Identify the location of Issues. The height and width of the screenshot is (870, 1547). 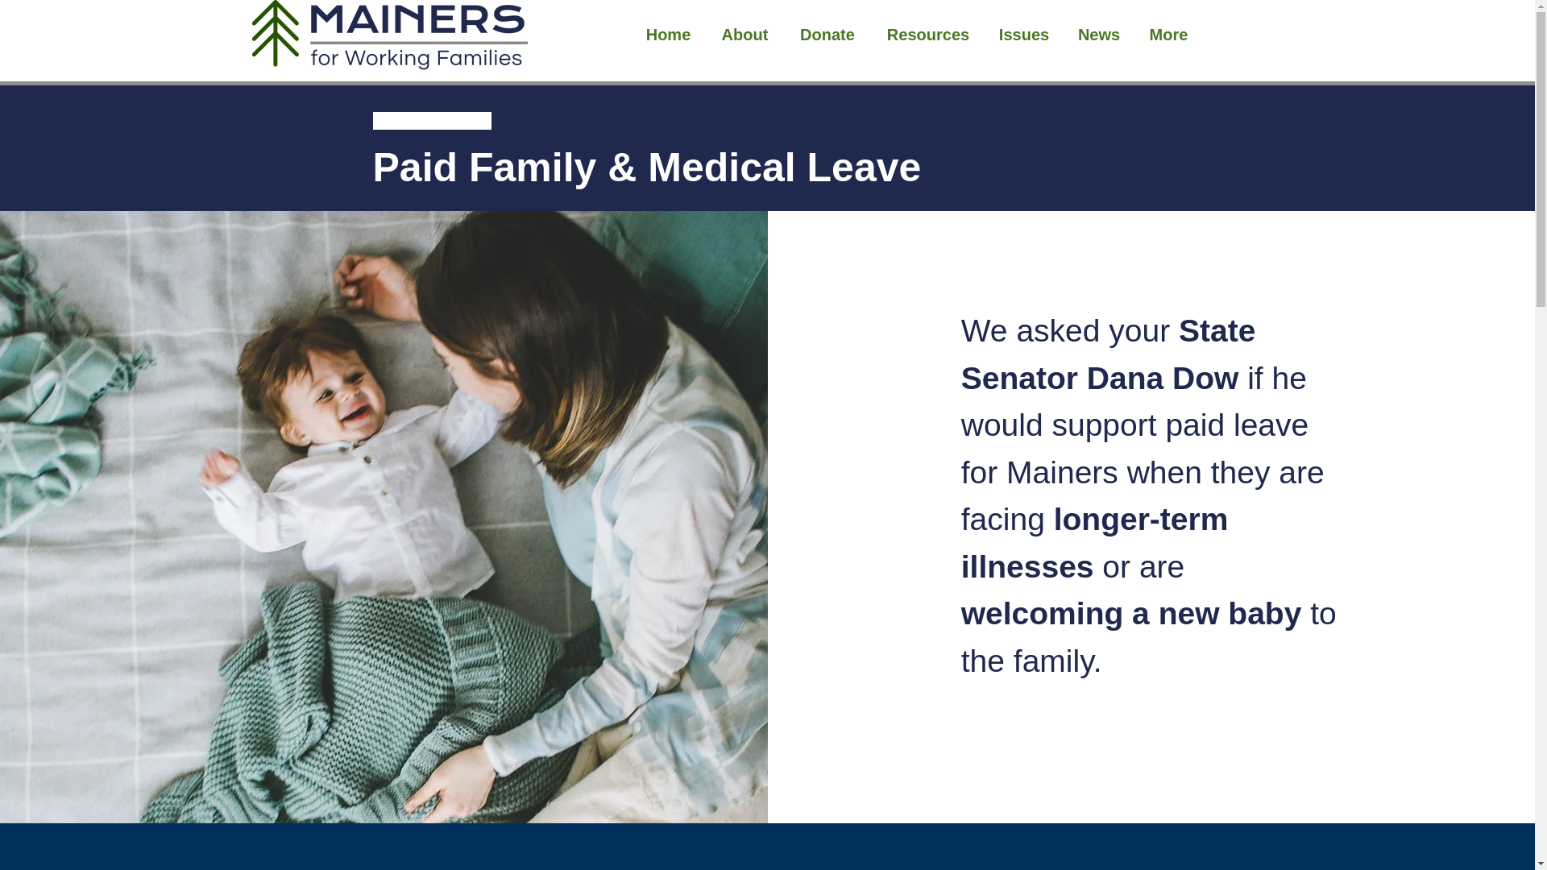
(1023, 35).